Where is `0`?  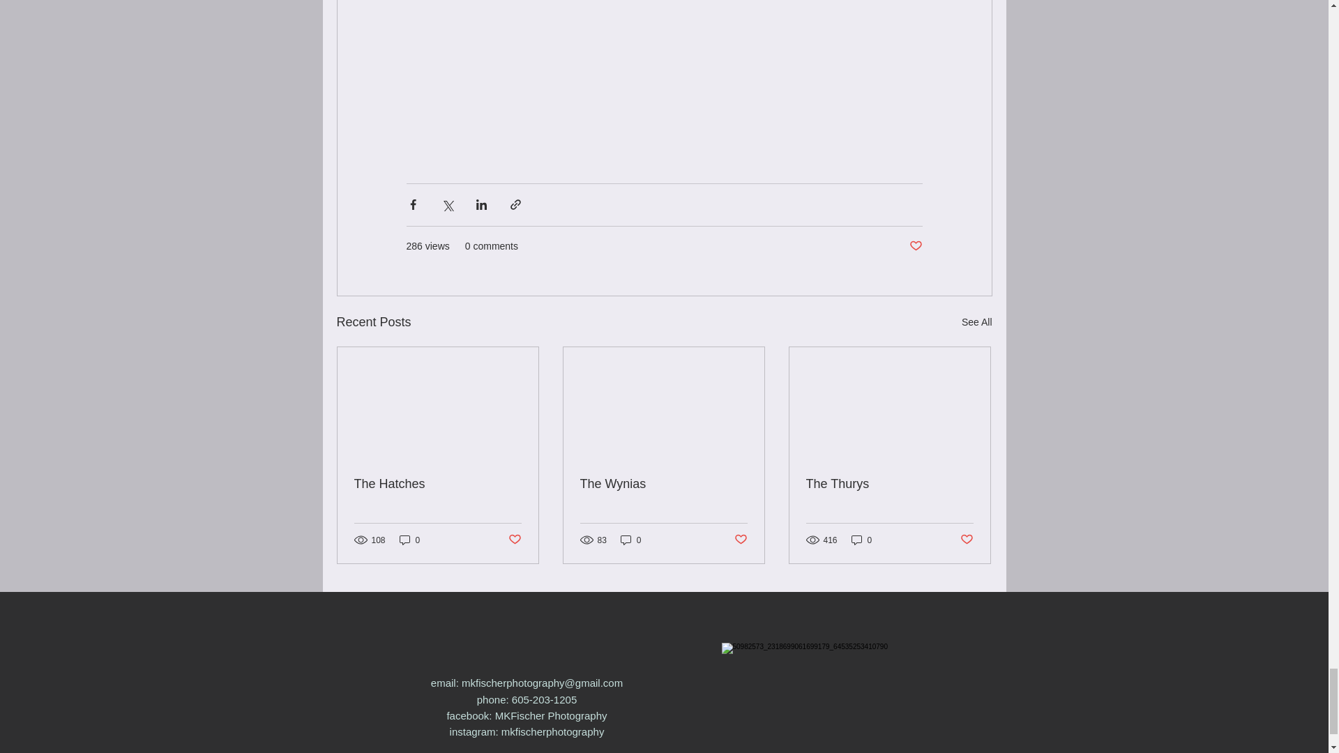
0 is located at coordinates (862, 540).